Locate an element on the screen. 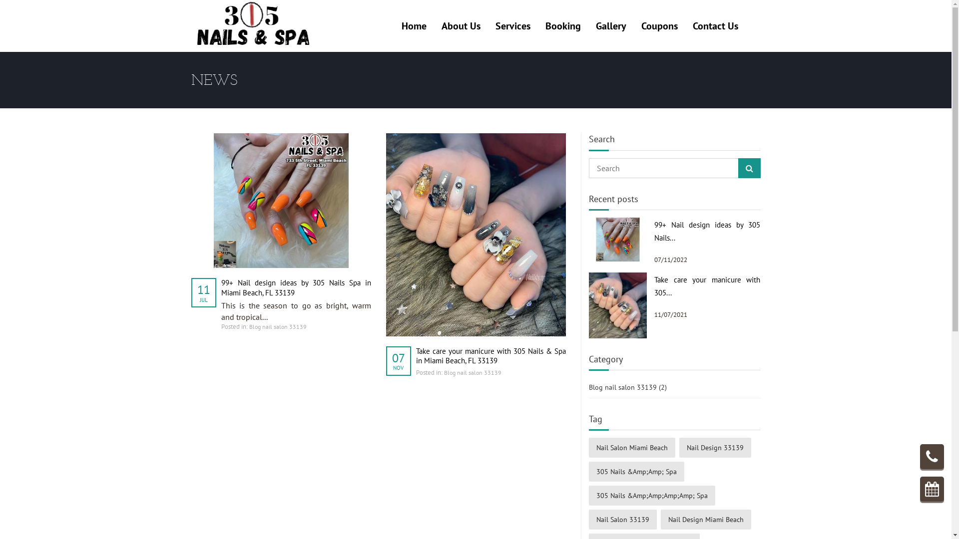 This screenshot has height=539, width=959. About Us is located at coordinates (461, 26).